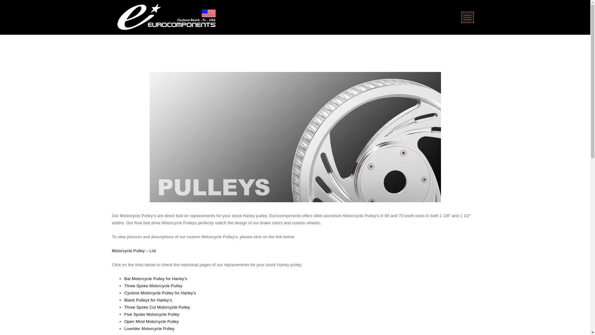 This screenshot has height=335, width=595. Describe the element at coordinates (157, 307) in the screenshot. I see `Permanent Link: Three Spoke Cut Motorcycle Pulley` at that location.